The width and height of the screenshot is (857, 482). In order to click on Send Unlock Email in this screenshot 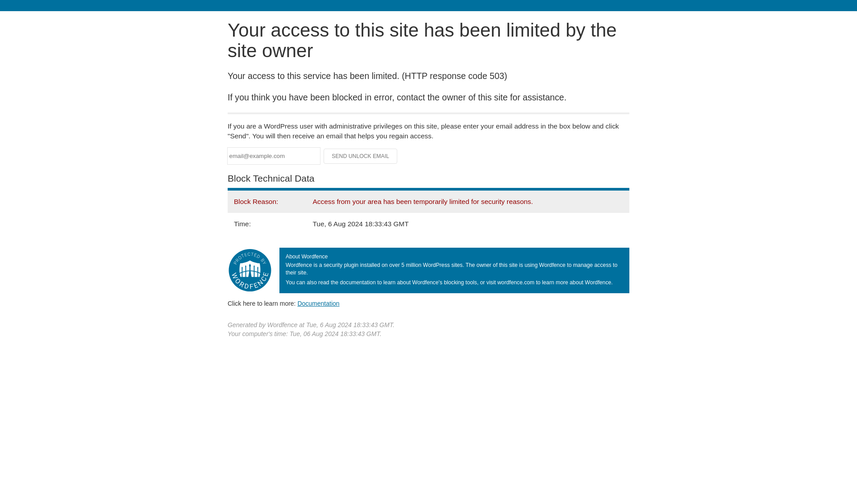, I will do `click(361, 156)`.